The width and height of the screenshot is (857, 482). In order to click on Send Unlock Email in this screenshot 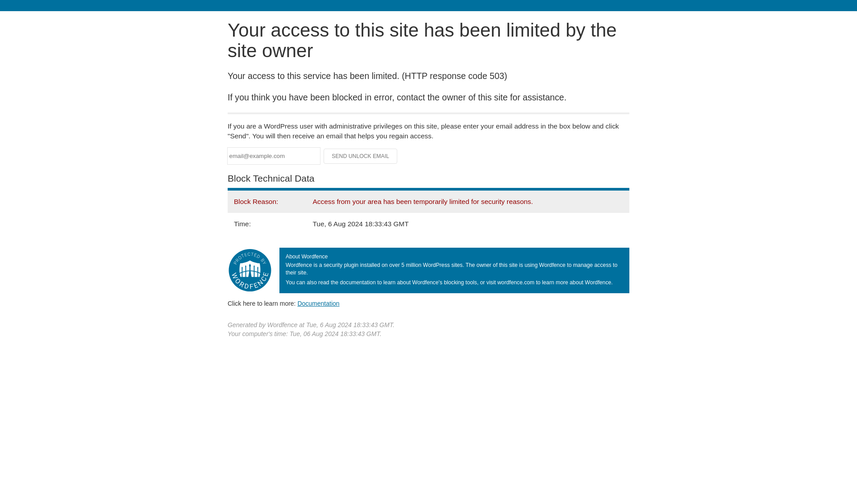, I will do `click(361, 156)`.